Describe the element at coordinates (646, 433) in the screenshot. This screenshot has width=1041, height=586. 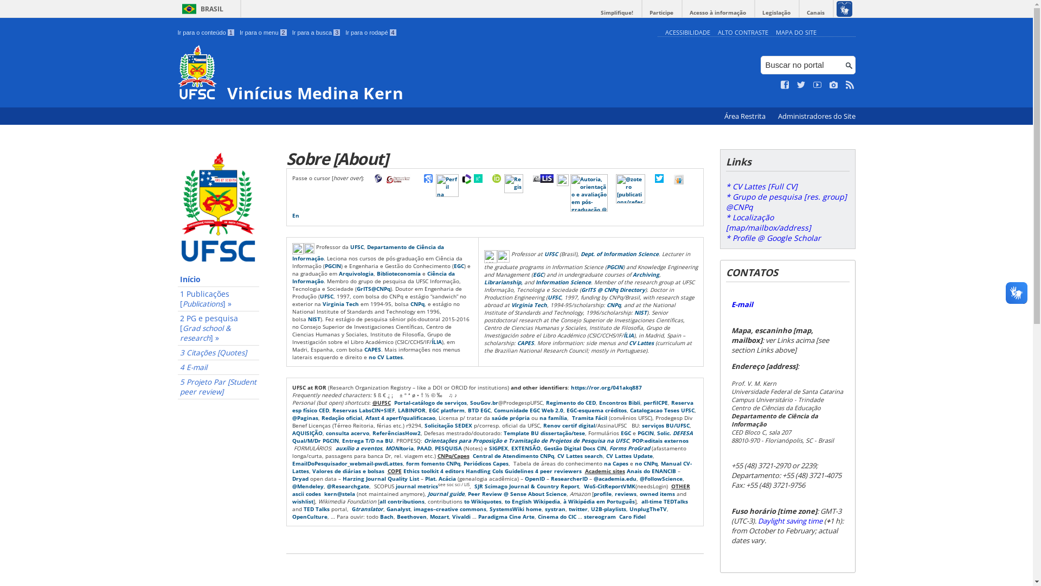
I see `PGCIN` at that location.